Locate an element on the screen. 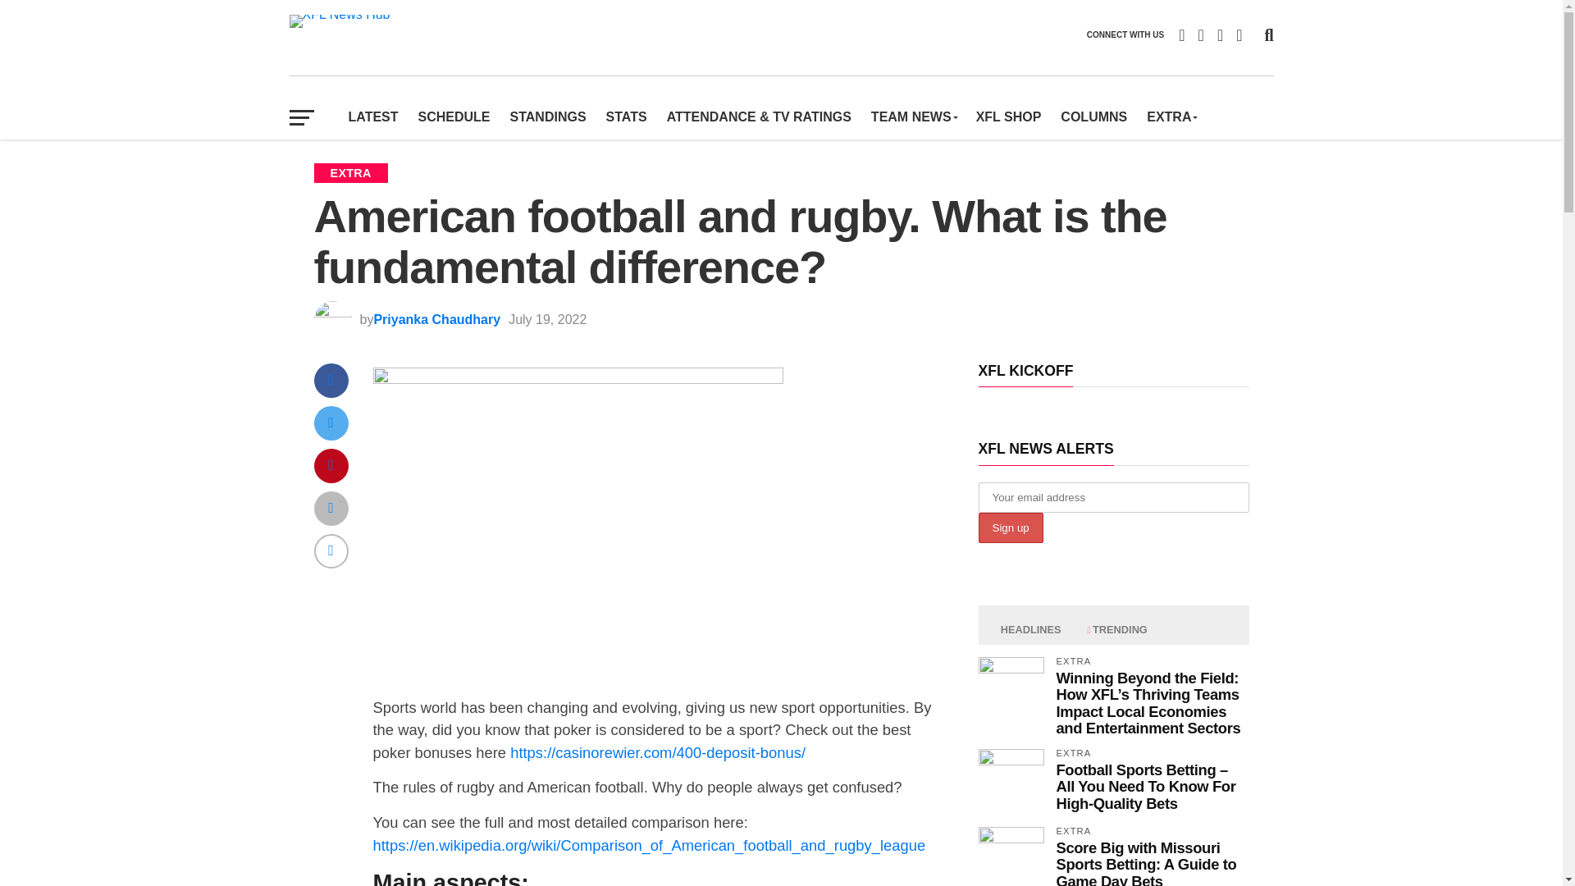 The width and height of the screenshot is (1575, 886). Tweet This Post is located at coordinates (331, 422).